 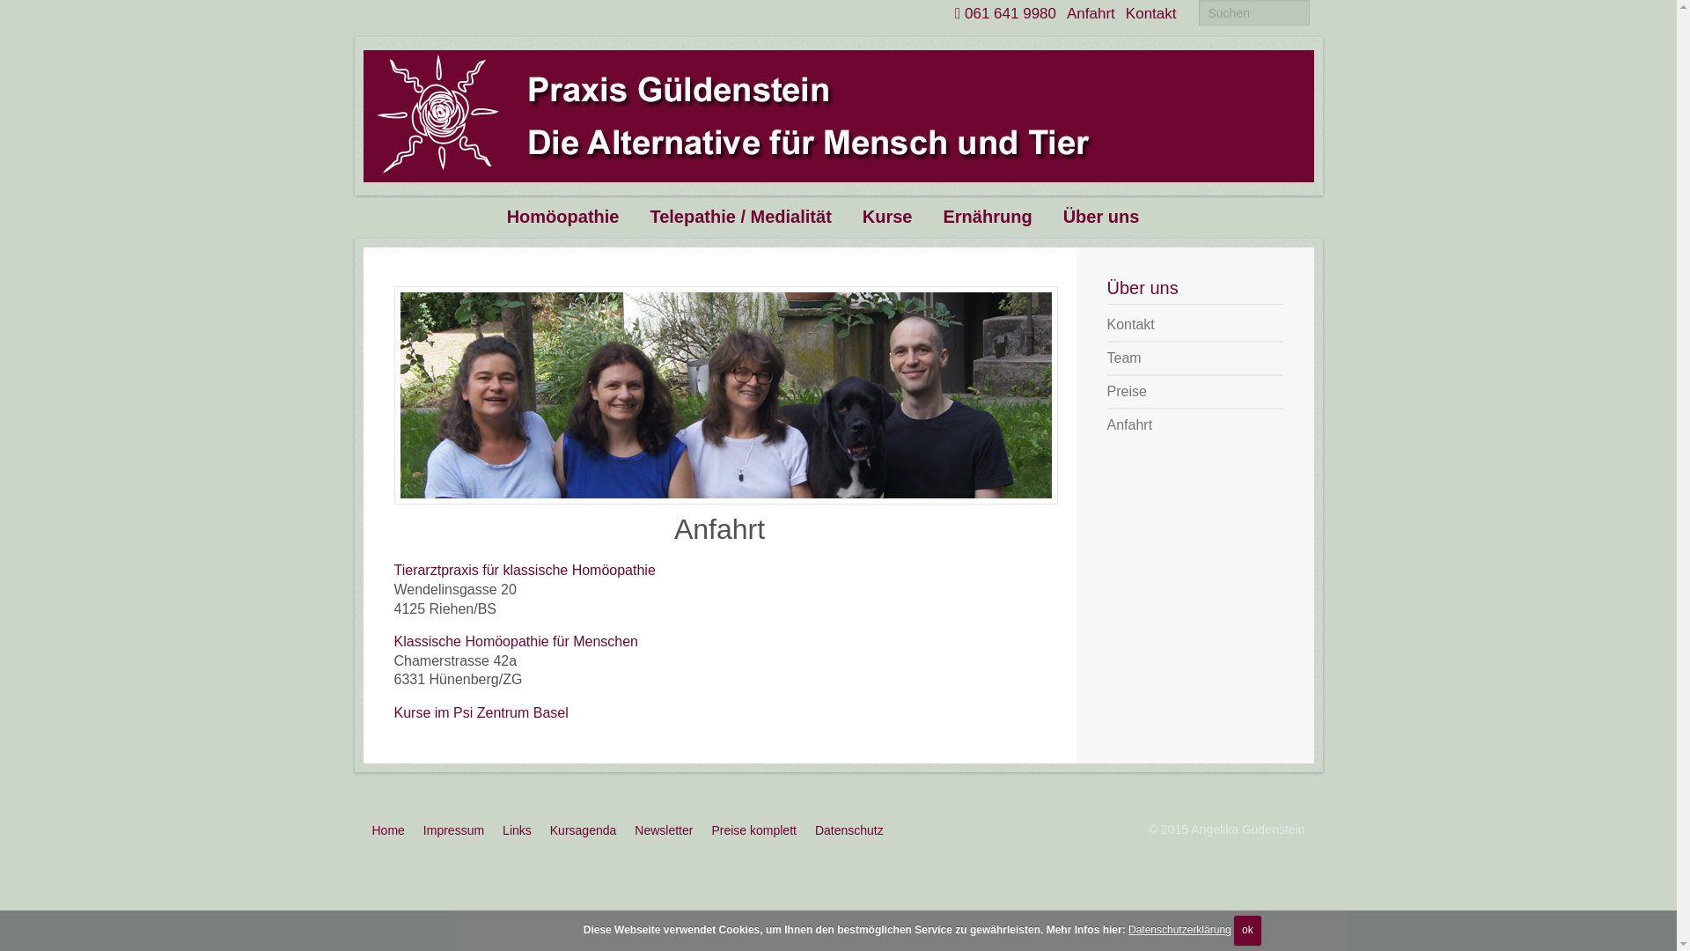 What do you see at coordinates (388, 830) in the screenshot?
I see `Home` at bounding box center [388, 830].